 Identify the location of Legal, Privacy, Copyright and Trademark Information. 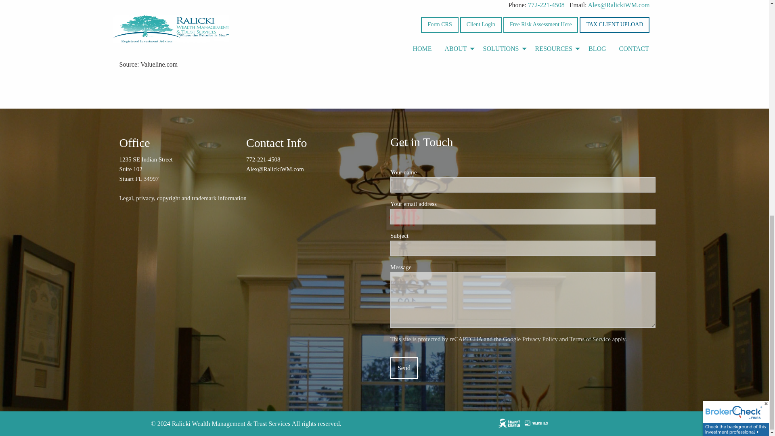
(182, 198).